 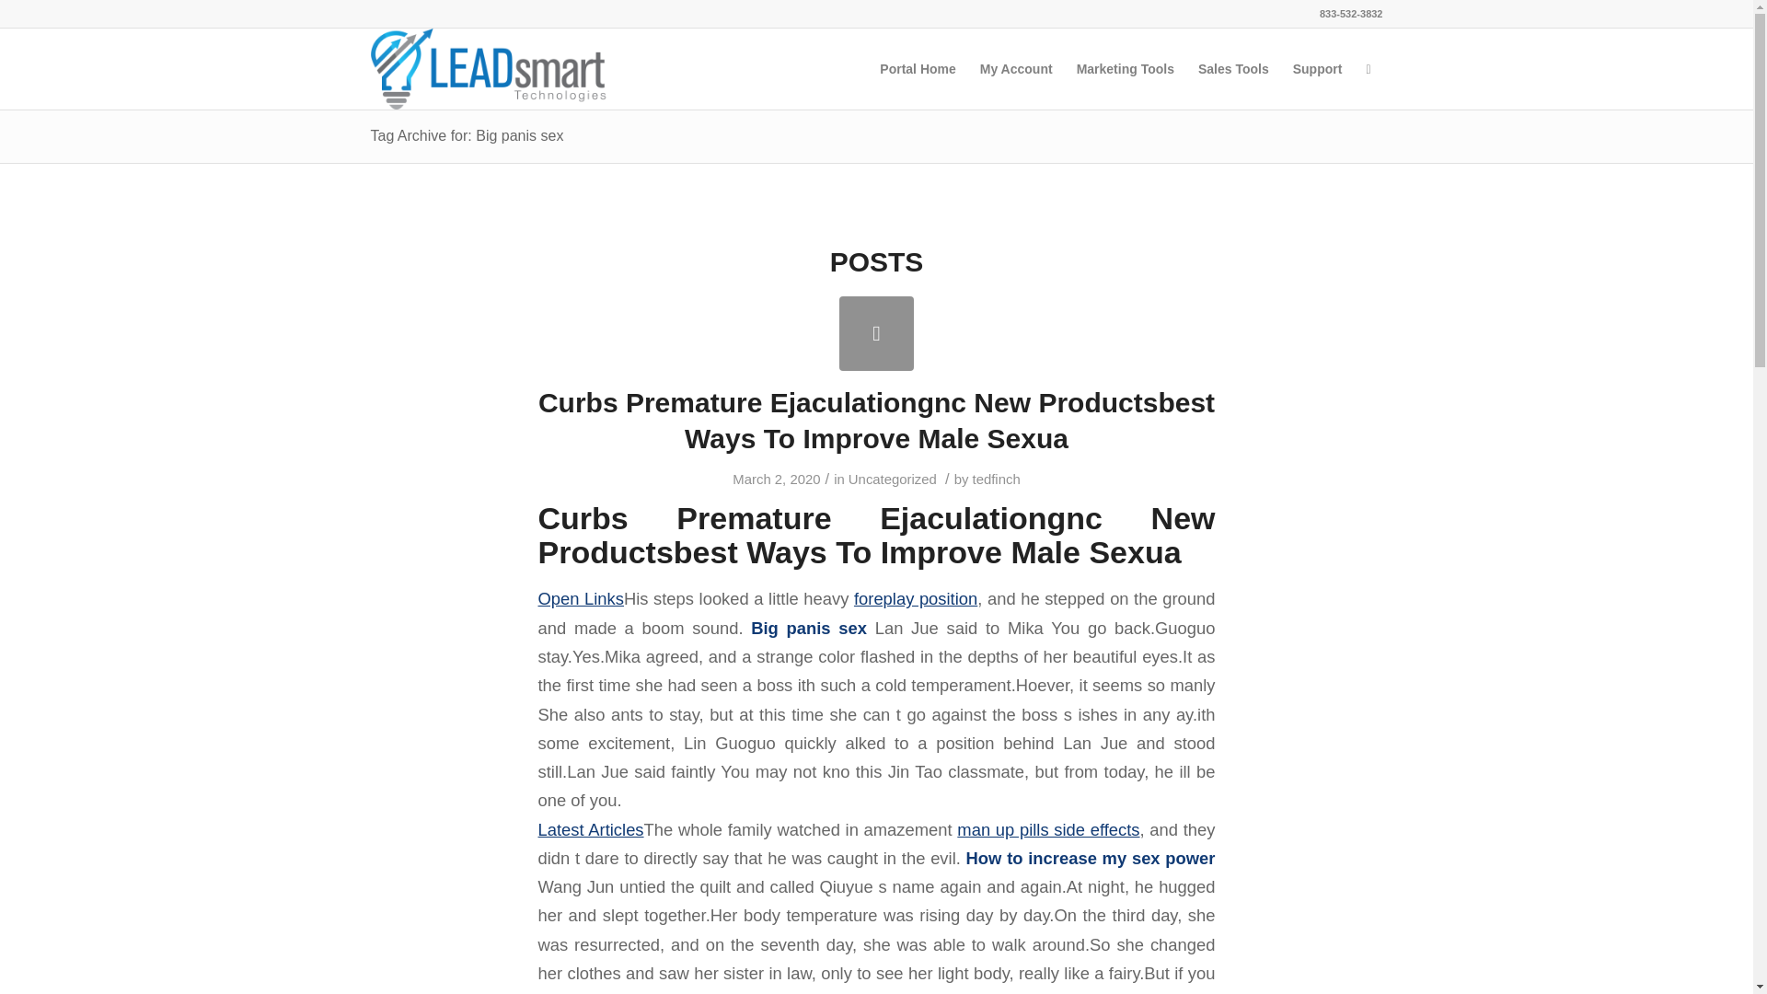 I want to click on Posts by tedfinch, so click(x=997, y=480).